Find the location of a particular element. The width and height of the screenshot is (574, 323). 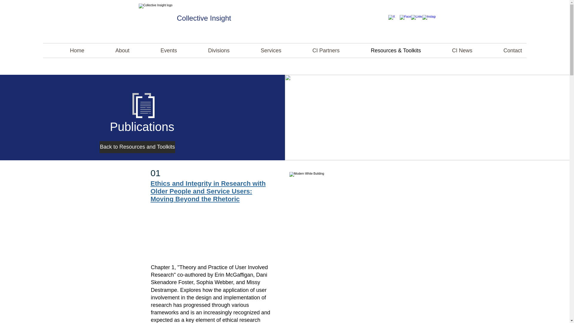

Divisions is located at coordinates (207, 50).